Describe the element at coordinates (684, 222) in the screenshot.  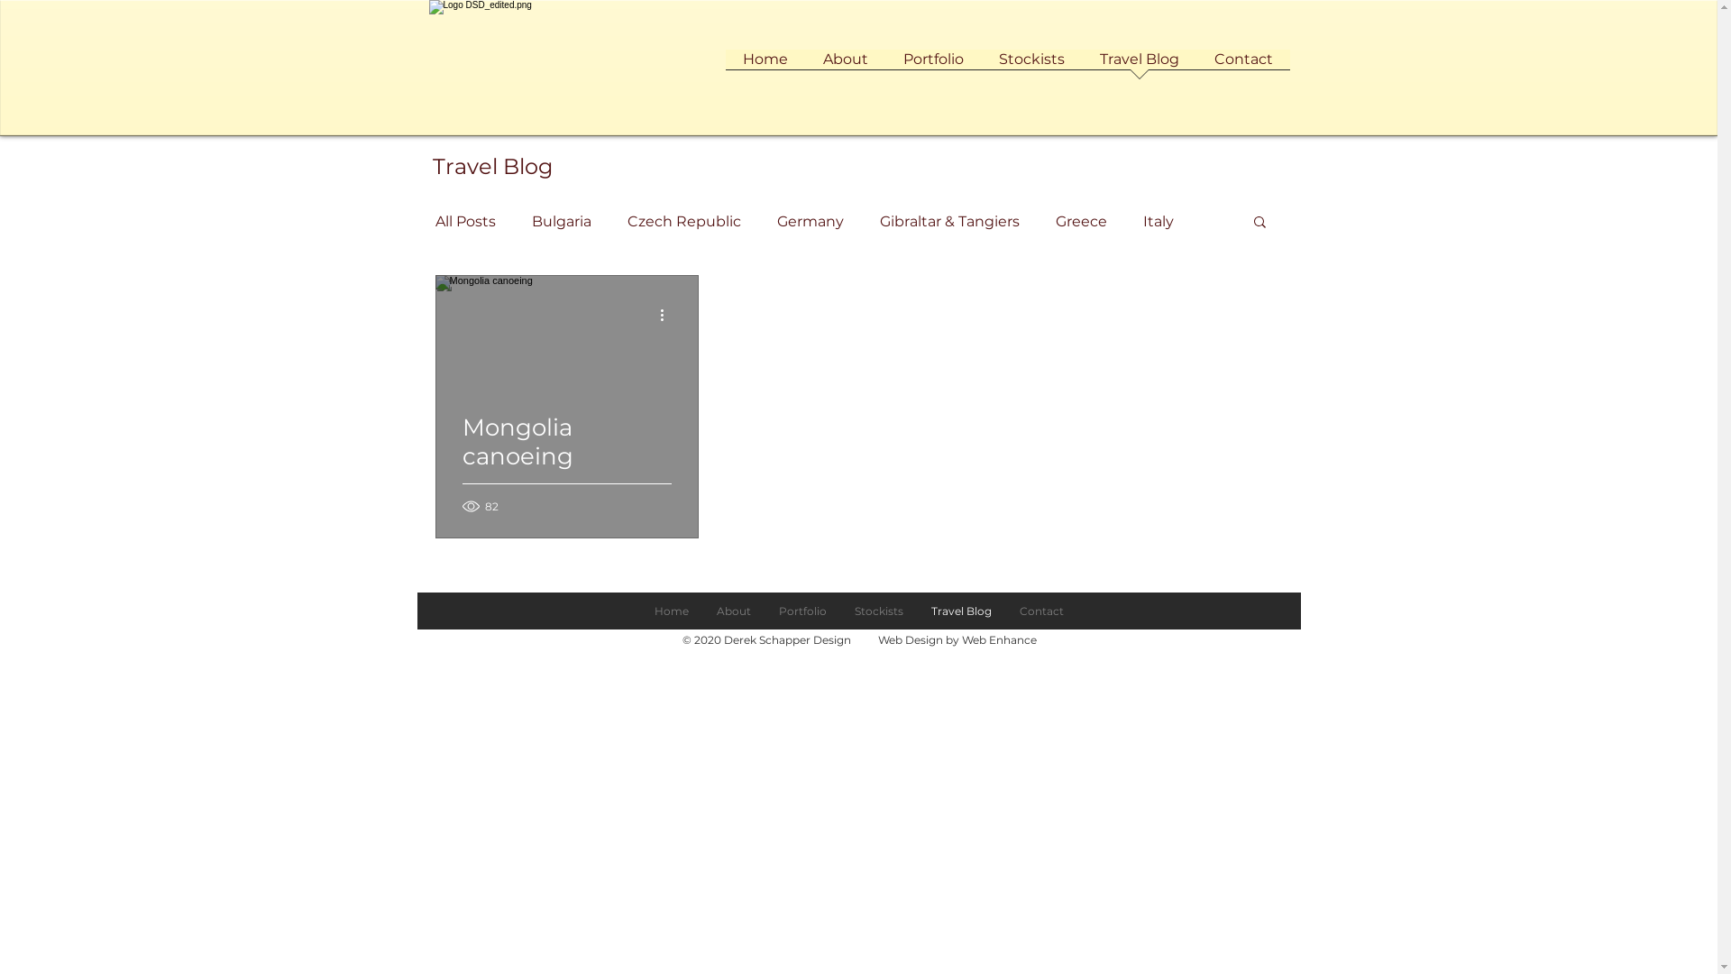
I see `Czech Republic` at that location.